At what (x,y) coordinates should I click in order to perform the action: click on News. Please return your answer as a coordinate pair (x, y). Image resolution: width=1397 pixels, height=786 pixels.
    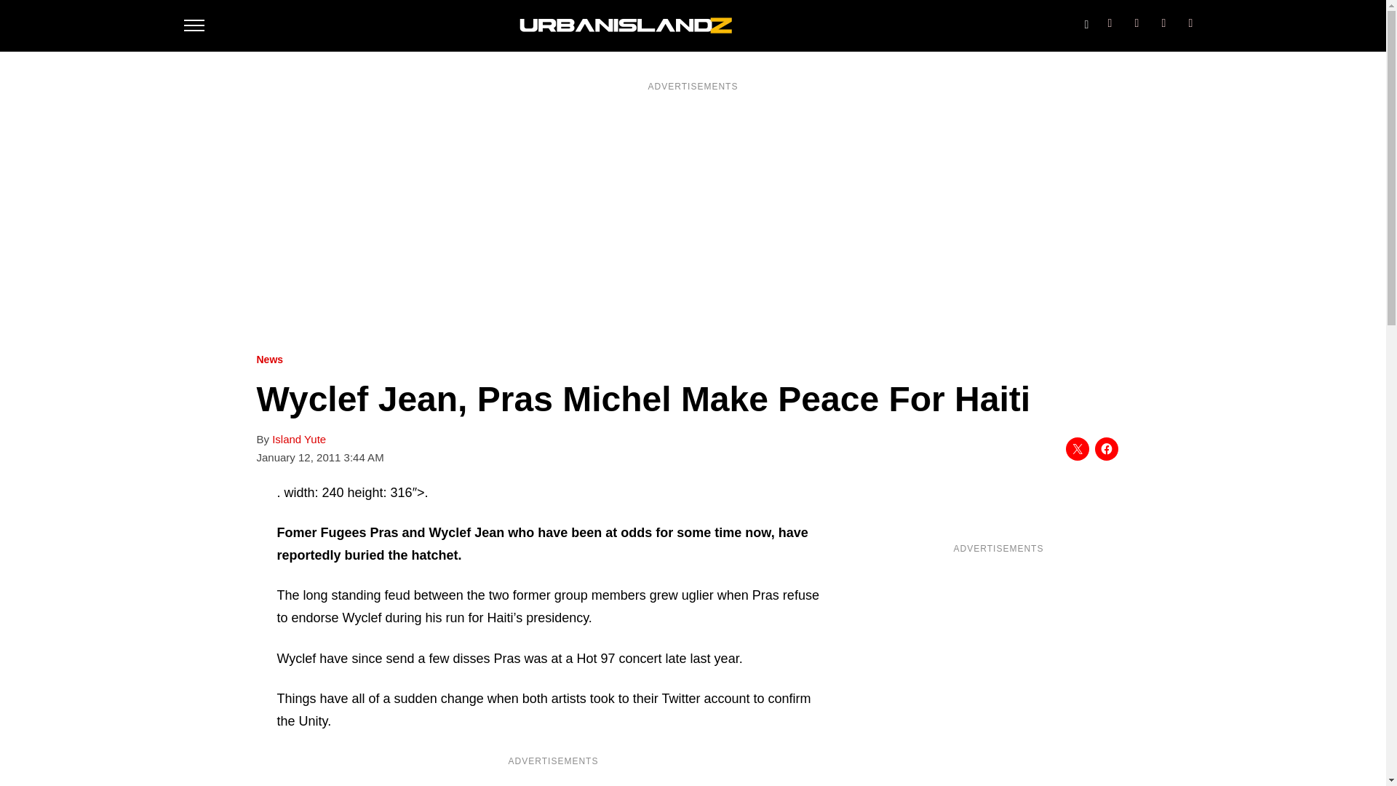
    Looking at the image, I should click on (269, 360).